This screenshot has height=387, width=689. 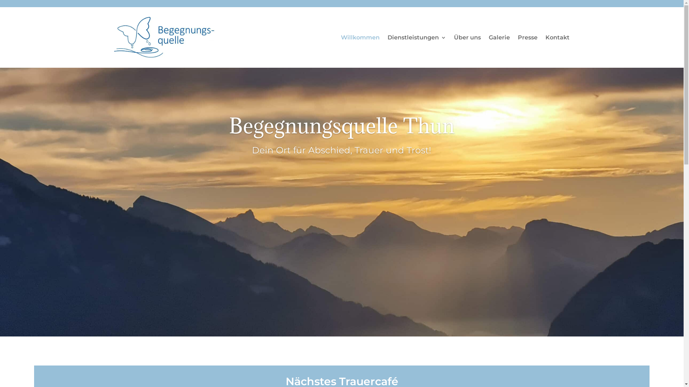 I want to click on Willkommen, so click(x=360, y=39).